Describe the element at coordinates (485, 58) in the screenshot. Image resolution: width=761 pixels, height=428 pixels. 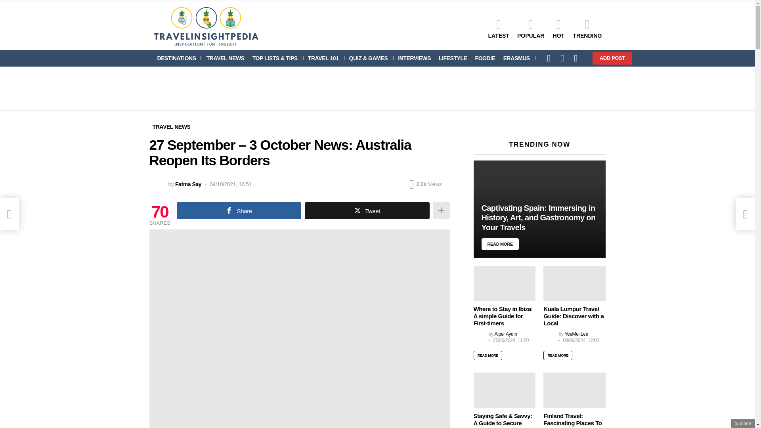
I see `FOODIE` at that location.